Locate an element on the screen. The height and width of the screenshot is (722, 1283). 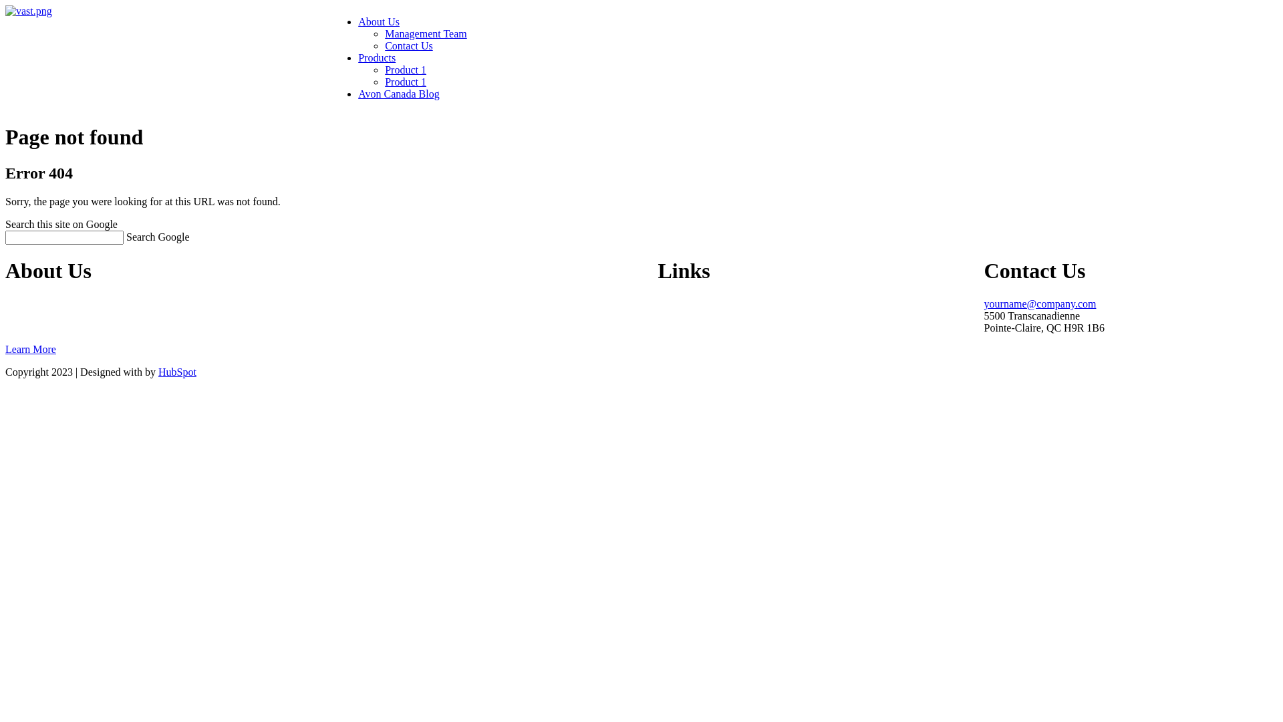
About Us is located at coordinates (379, 21).